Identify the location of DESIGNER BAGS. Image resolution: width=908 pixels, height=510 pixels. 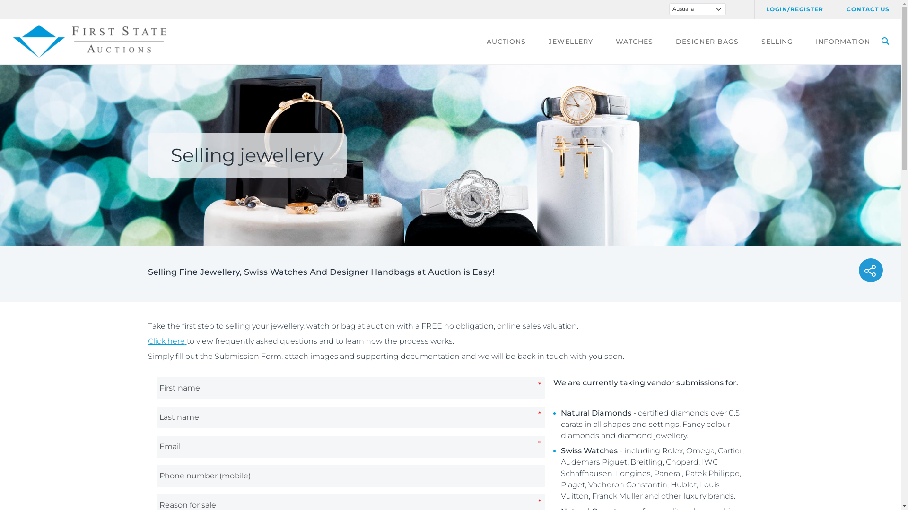
(707, 42).